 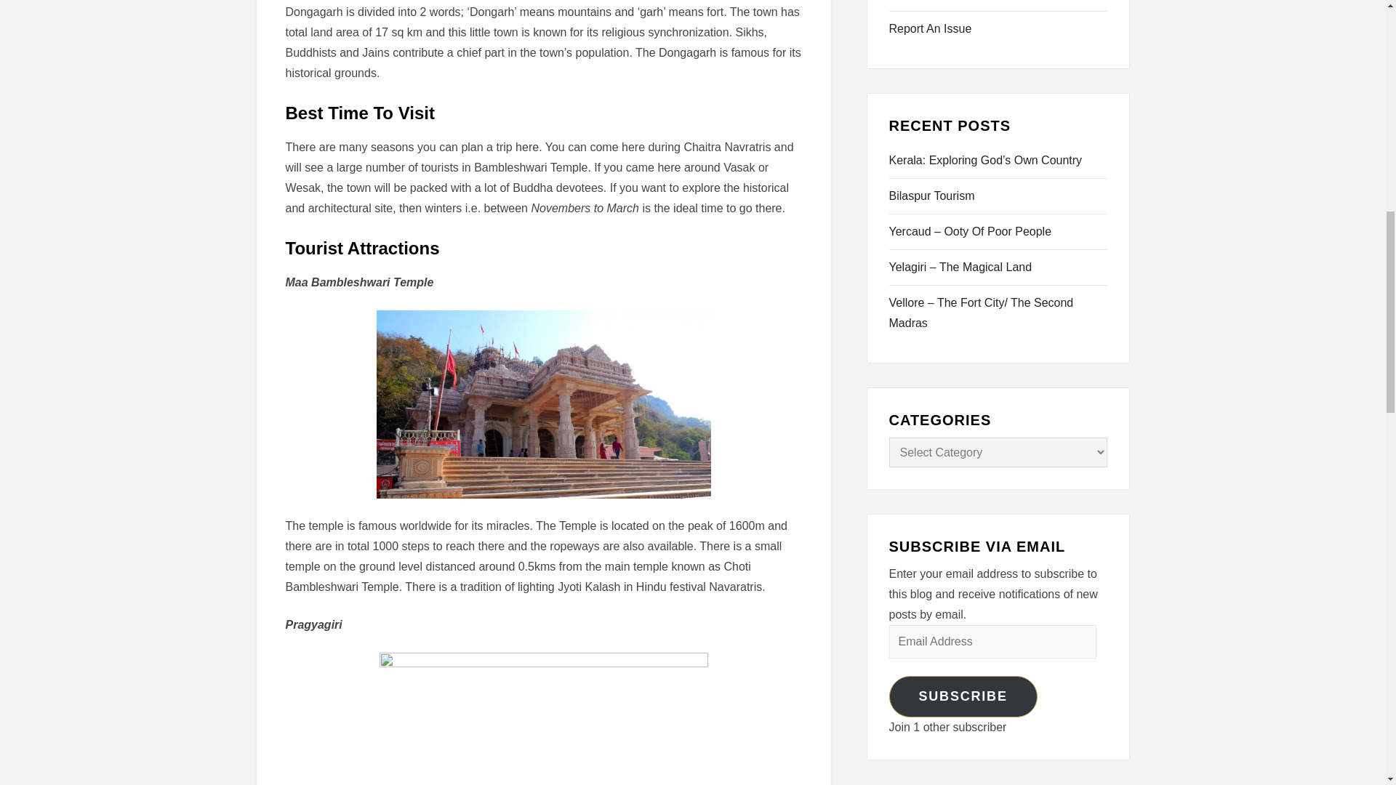 What do you see at coordinates (917, 1) in the screenshot?
I see `Contact Us` at bounding box center [917, 1].